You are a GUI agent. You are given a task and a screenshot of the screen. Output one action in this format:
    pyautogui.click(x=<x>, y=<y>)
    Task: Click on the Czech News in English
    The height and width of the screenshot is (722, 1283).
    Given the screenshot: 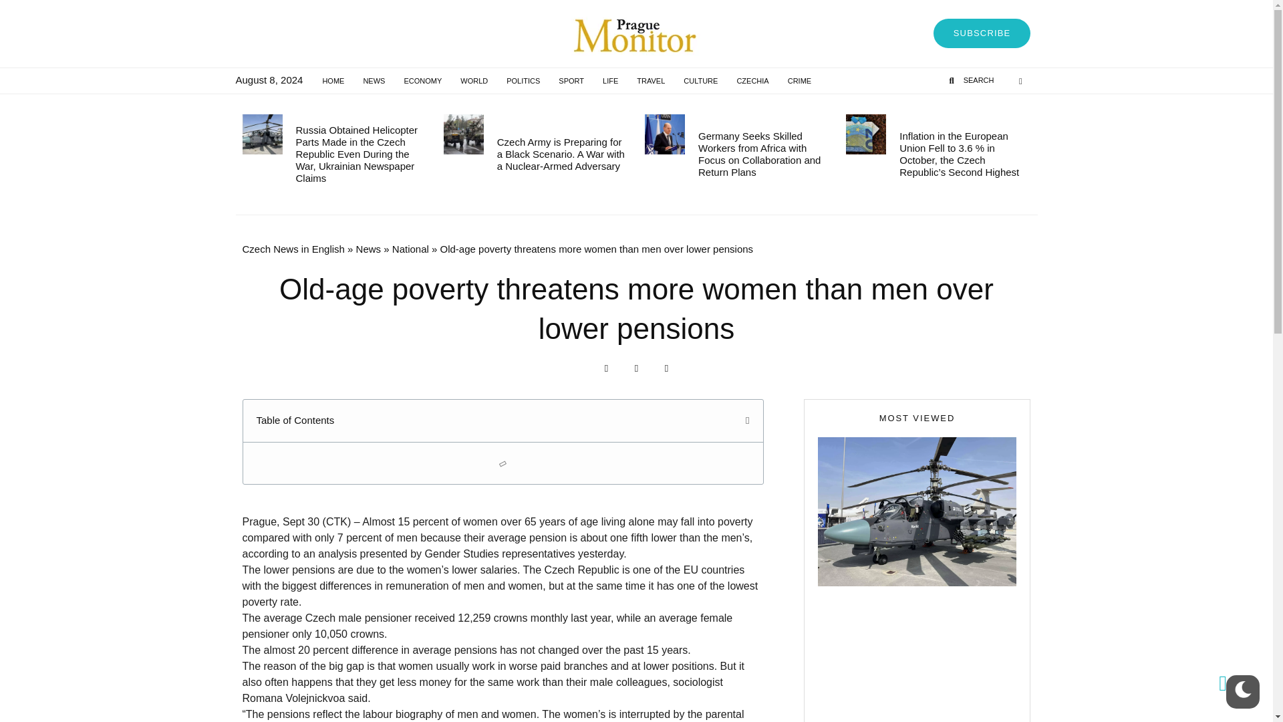 What is the action you would take?
    pyautogui.click(x=293, y=249)
    